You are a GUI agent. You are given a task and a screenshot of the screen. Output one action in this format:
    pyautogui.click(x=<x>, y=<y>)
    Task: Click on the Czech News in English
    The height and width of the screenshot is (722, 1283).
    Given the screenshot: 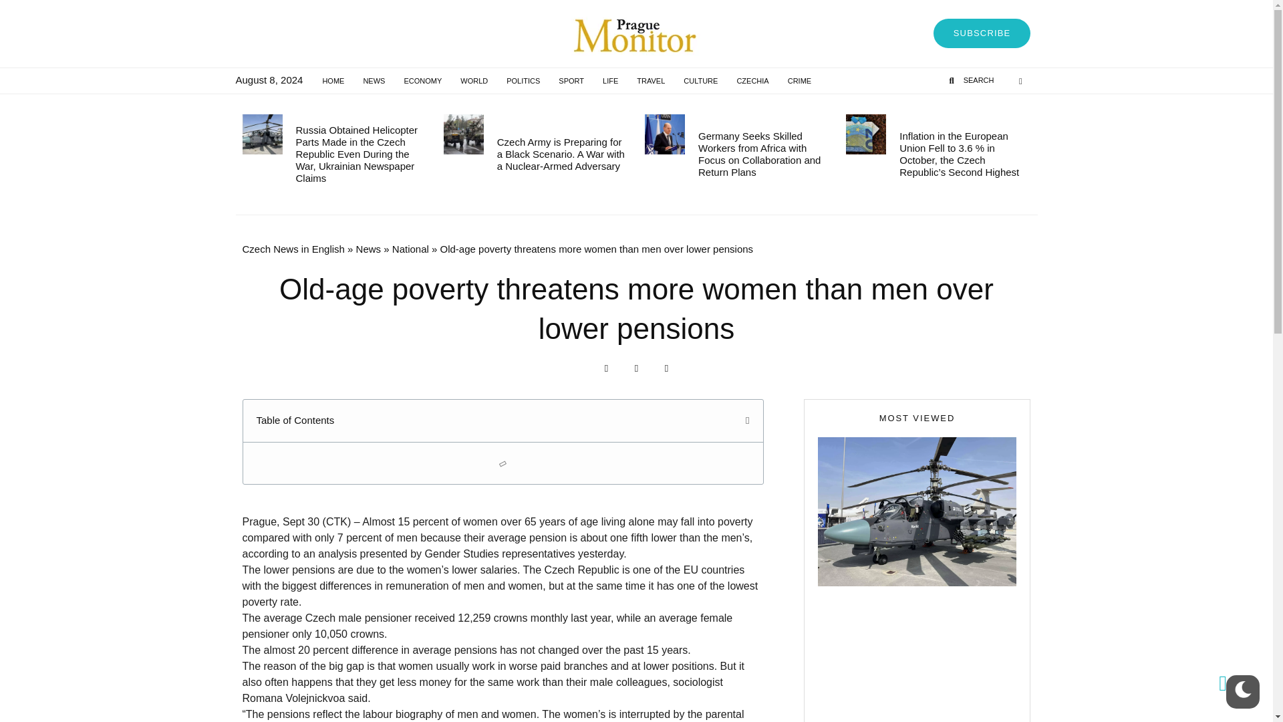 What is the action you would take?
    pyautogui.click(x=293, y=249)
    